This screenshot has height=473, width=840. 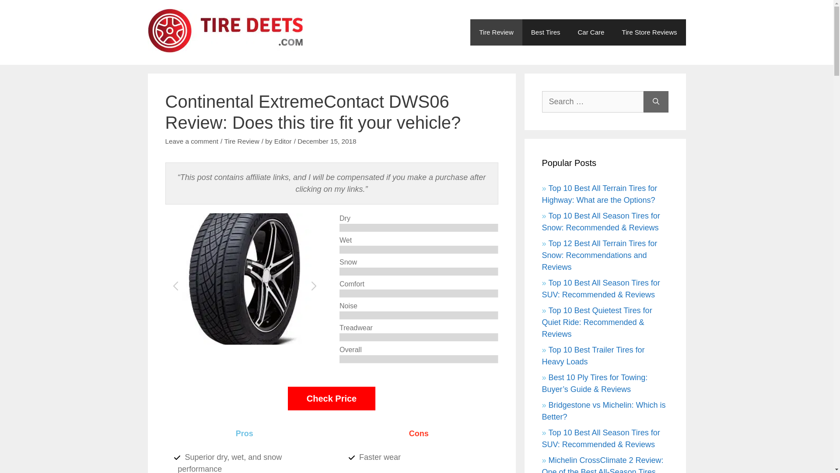 What do you see at coordinates (332, 399) in the screenshot?
I see `Check Price` at bounding box center [332, 399].